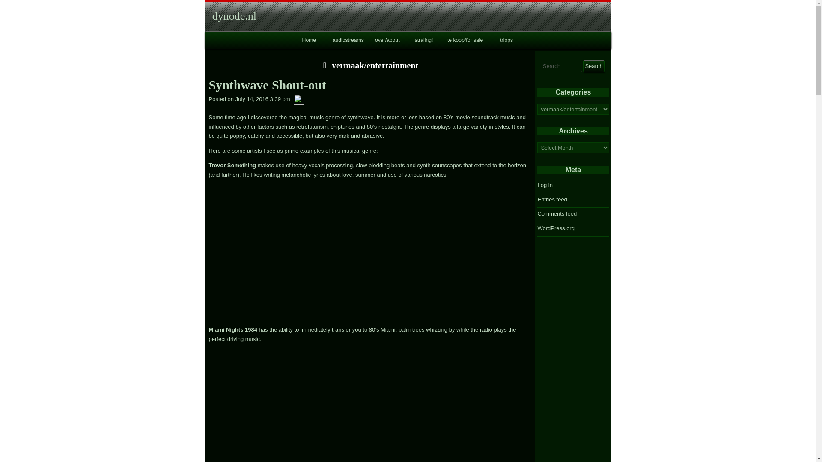 This screenshot has height=462, width=822. What do you see at coordinates (262, 98) in the screenshot?
I see `July 14, 2016 3:39 pm` at bounding box center [262, 98].